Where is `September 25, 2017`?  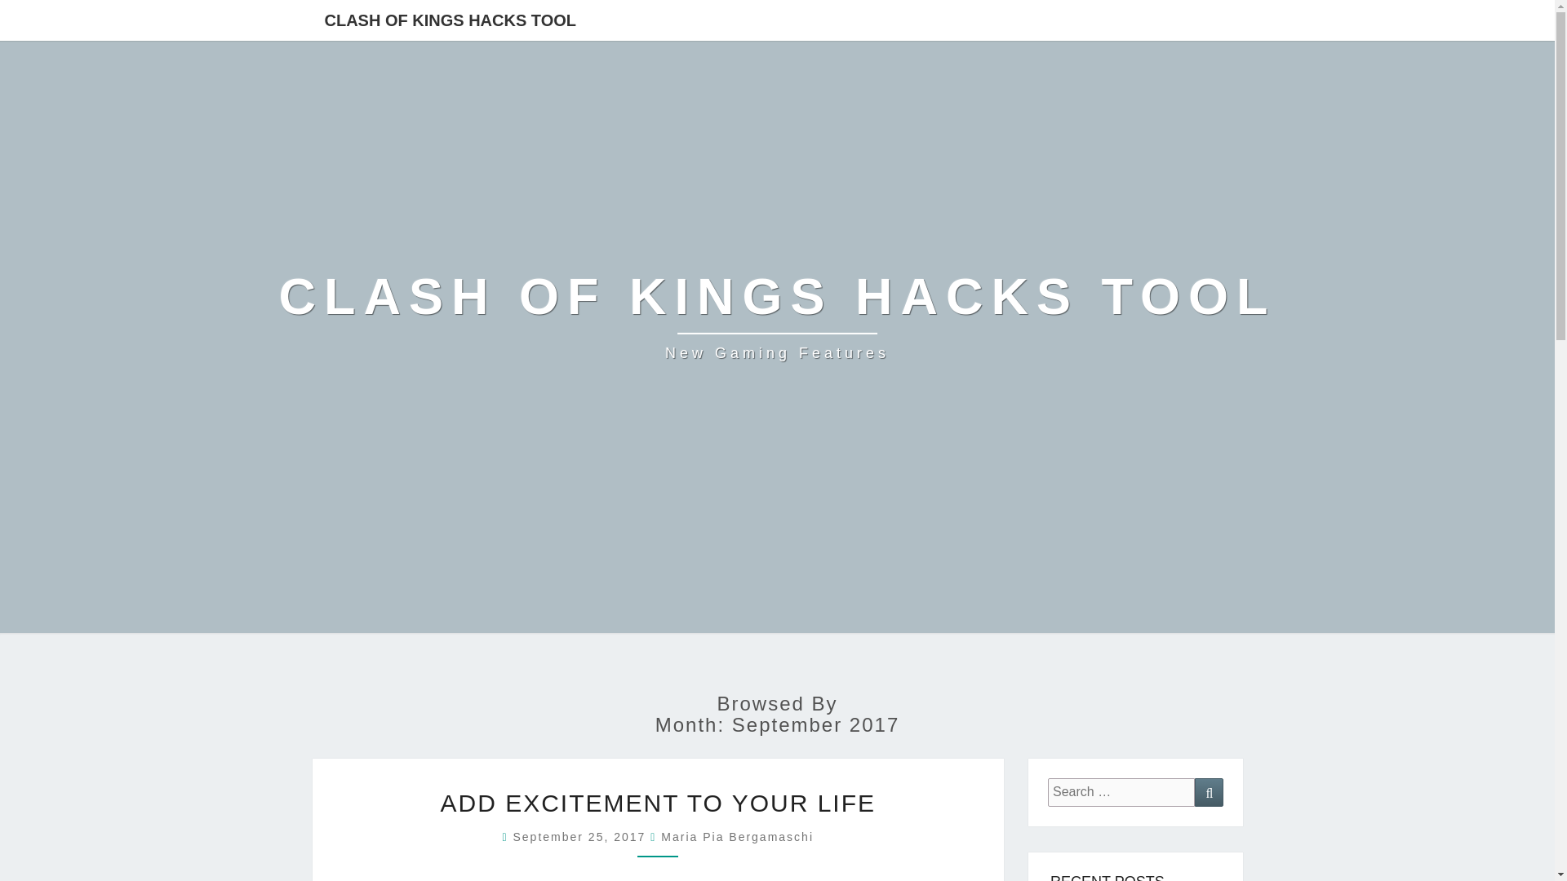 September 25, 2017 is located at coordinates (581, 837).